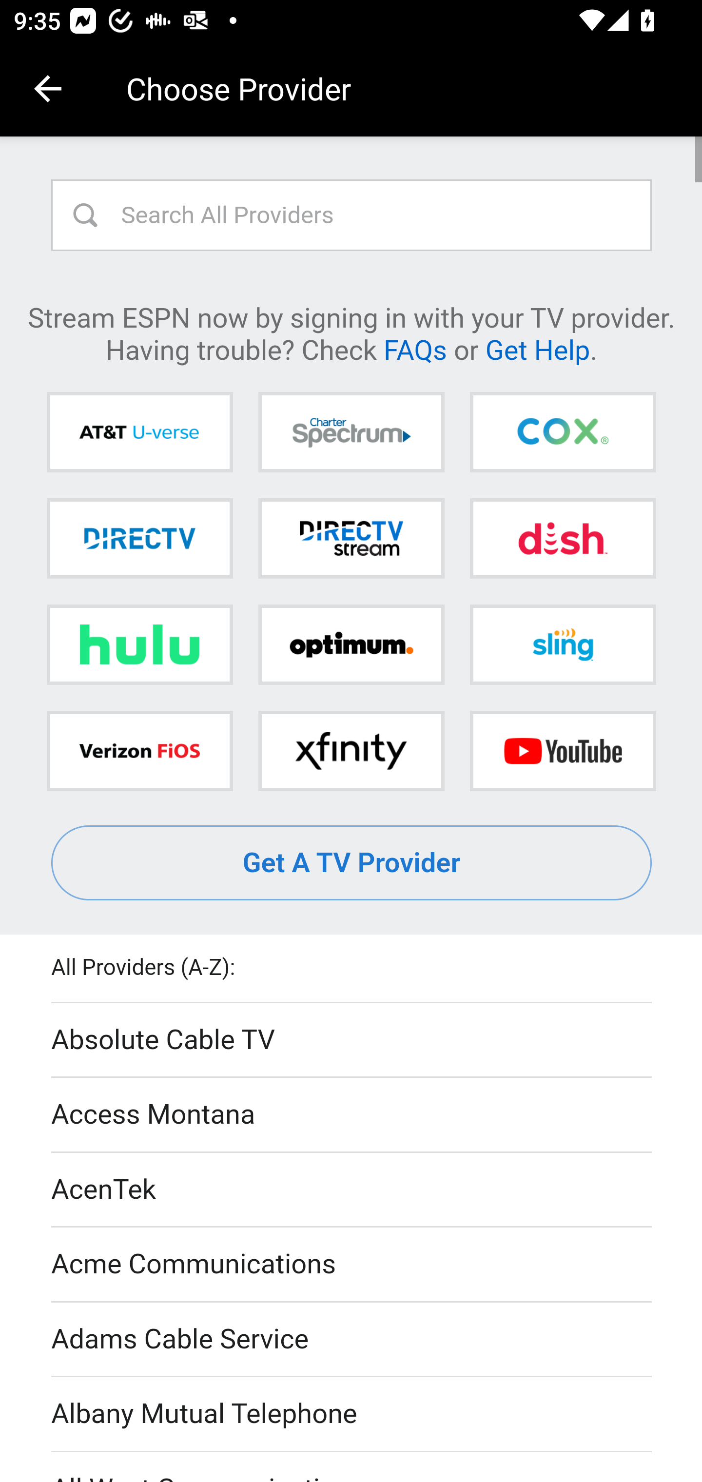 The width and height of the screenshot is (702, 1482). Describe the element at coordinates (352, 1340) in the screenshot. I see `Adams Cable Service` at that location.